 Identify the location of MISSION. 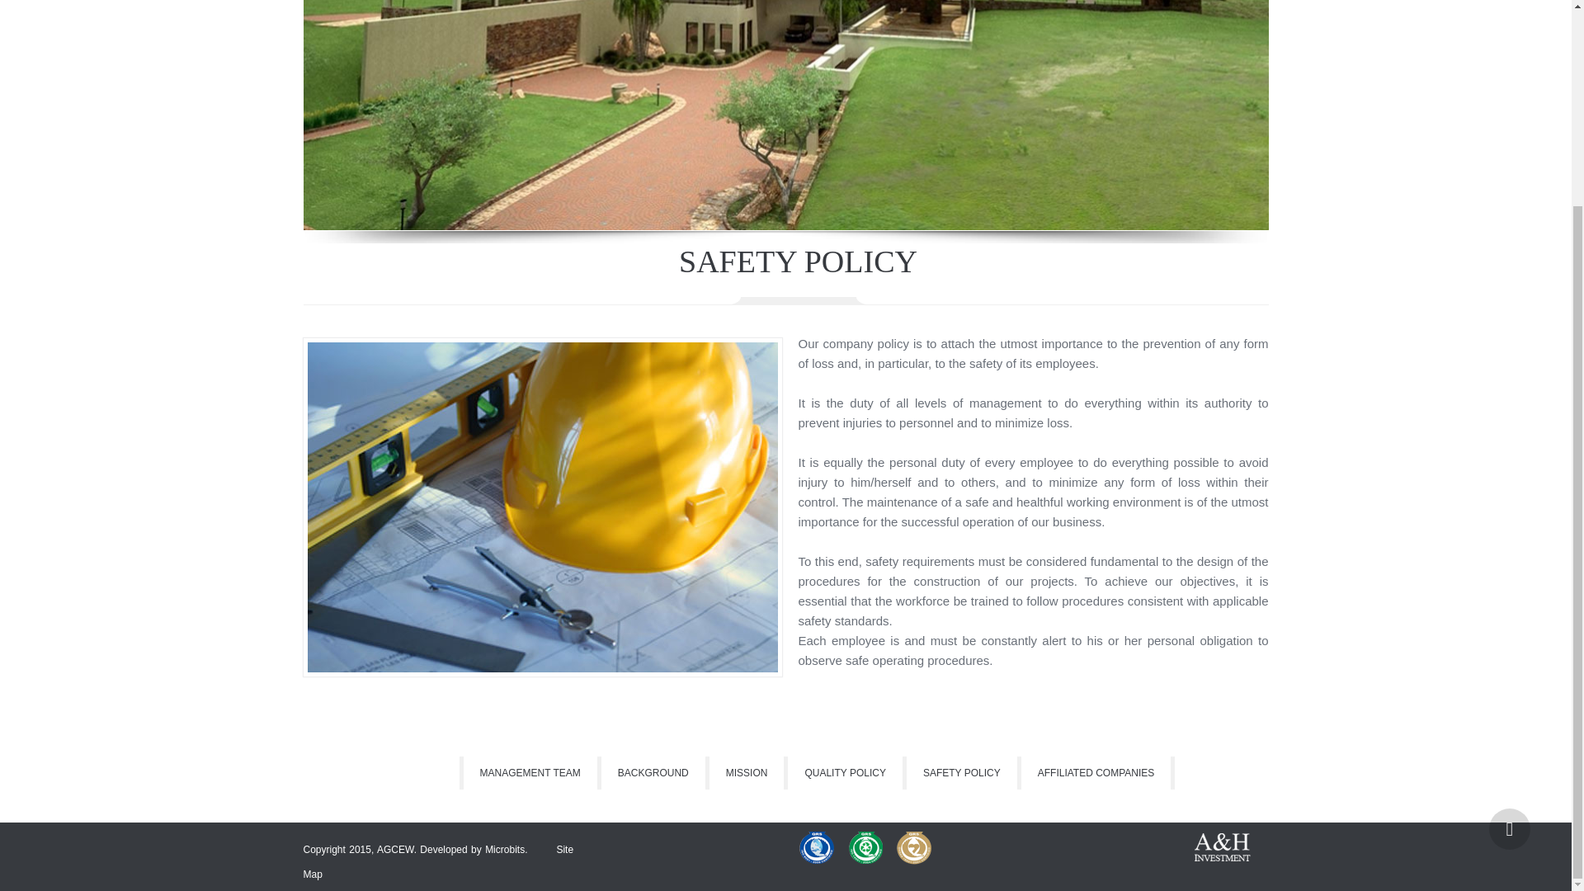
(749, 772).